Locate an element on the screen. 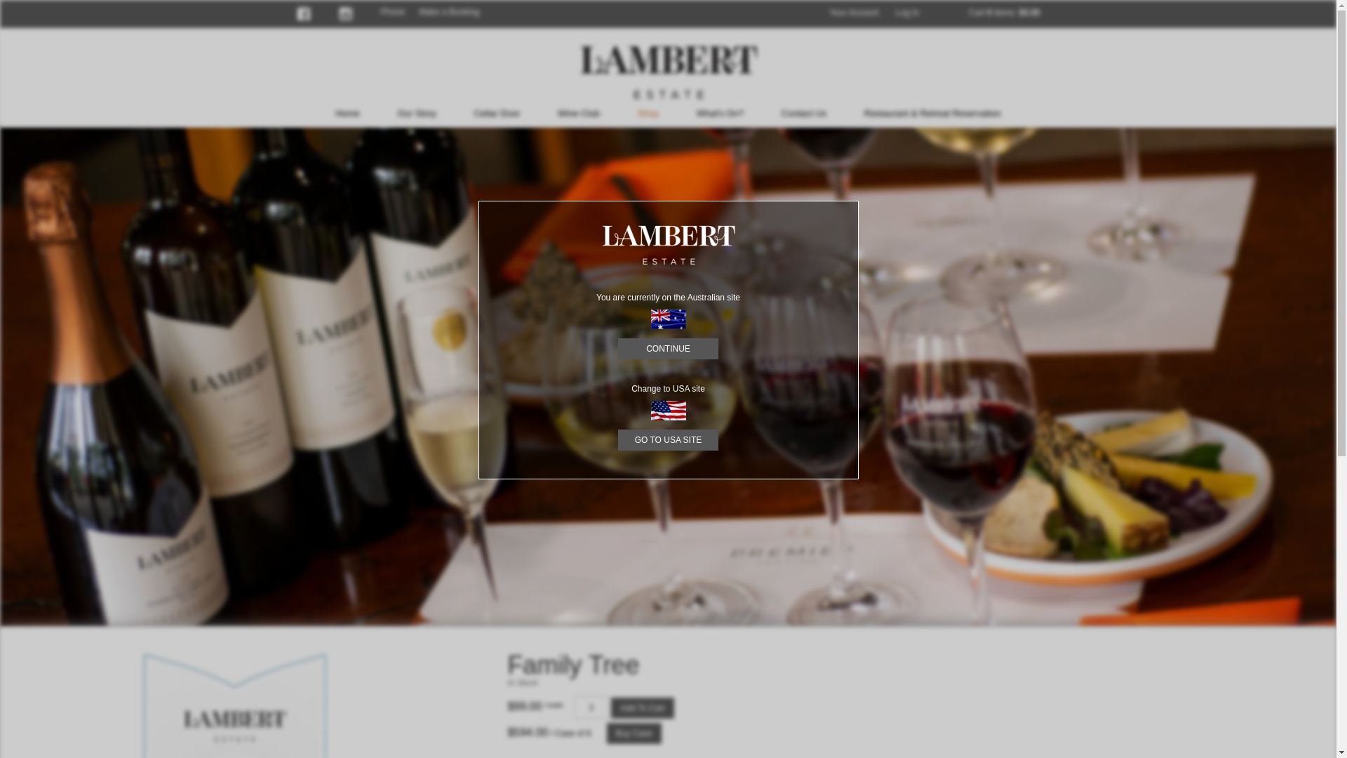 This screenshot has width=1347, height=758. Your Account is located at coordinates (854, 13).